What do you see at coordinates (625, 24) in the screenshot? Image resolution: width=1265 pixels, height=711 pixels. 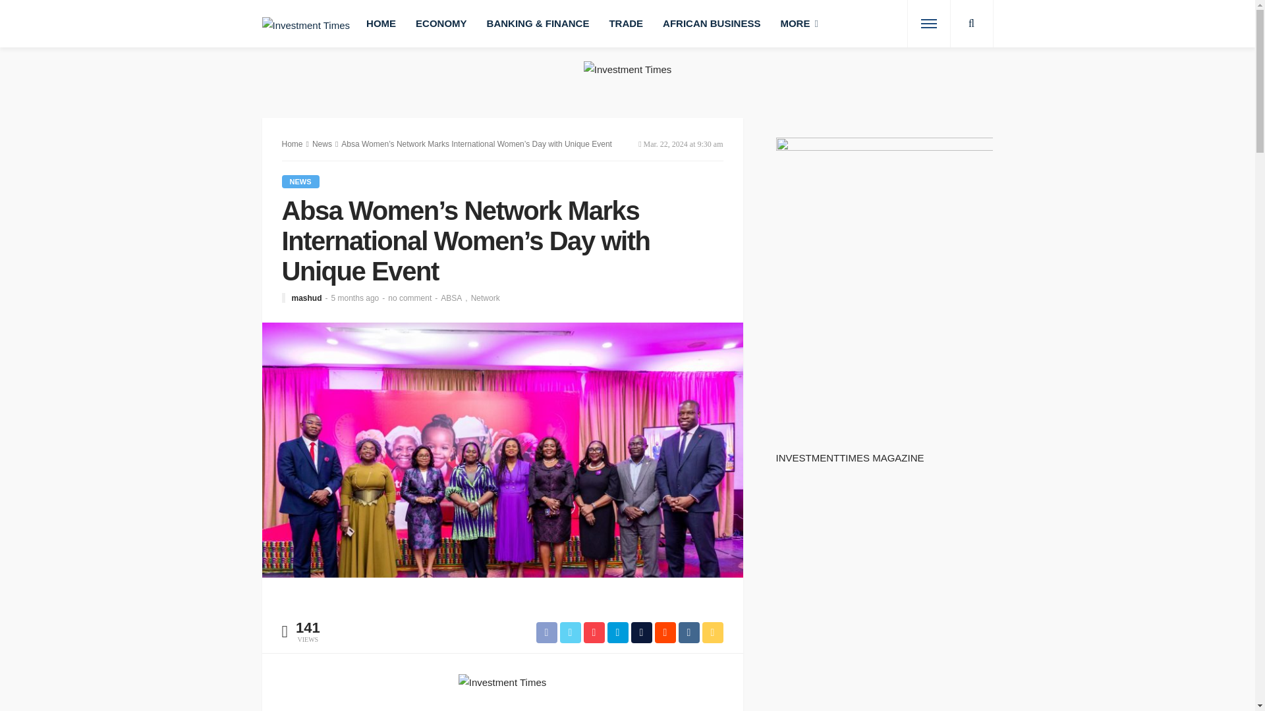 I see `TRADE` at bounding box center [625, 24].